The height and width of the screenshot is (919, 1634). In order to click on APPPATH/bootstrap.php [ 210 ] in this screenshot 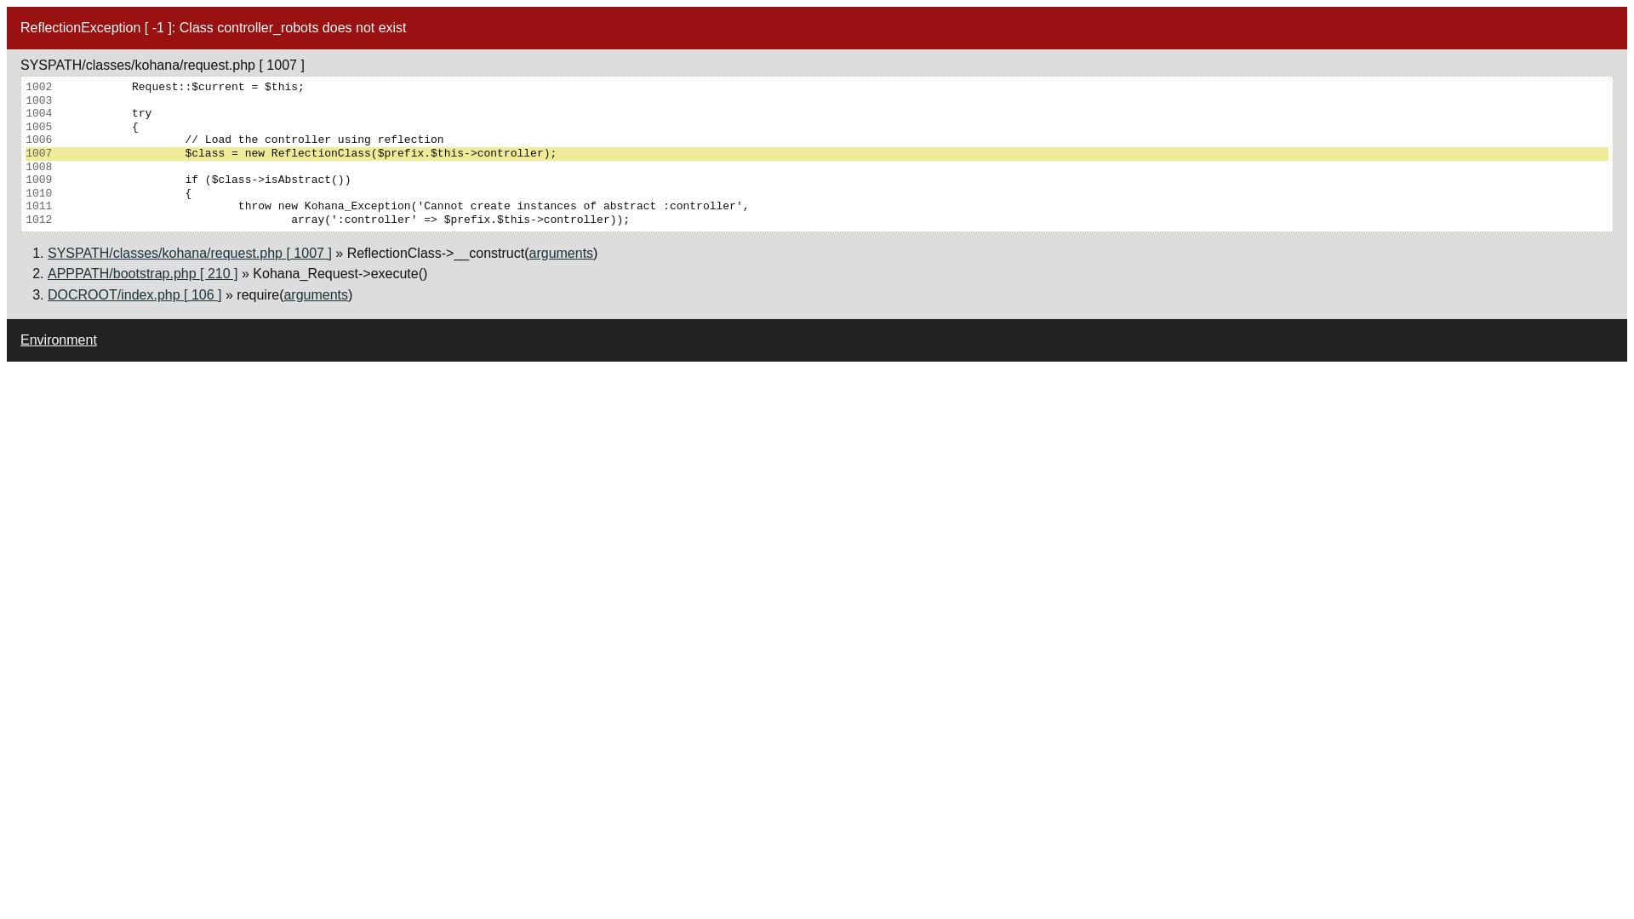, I will do `click(143, 274)`.